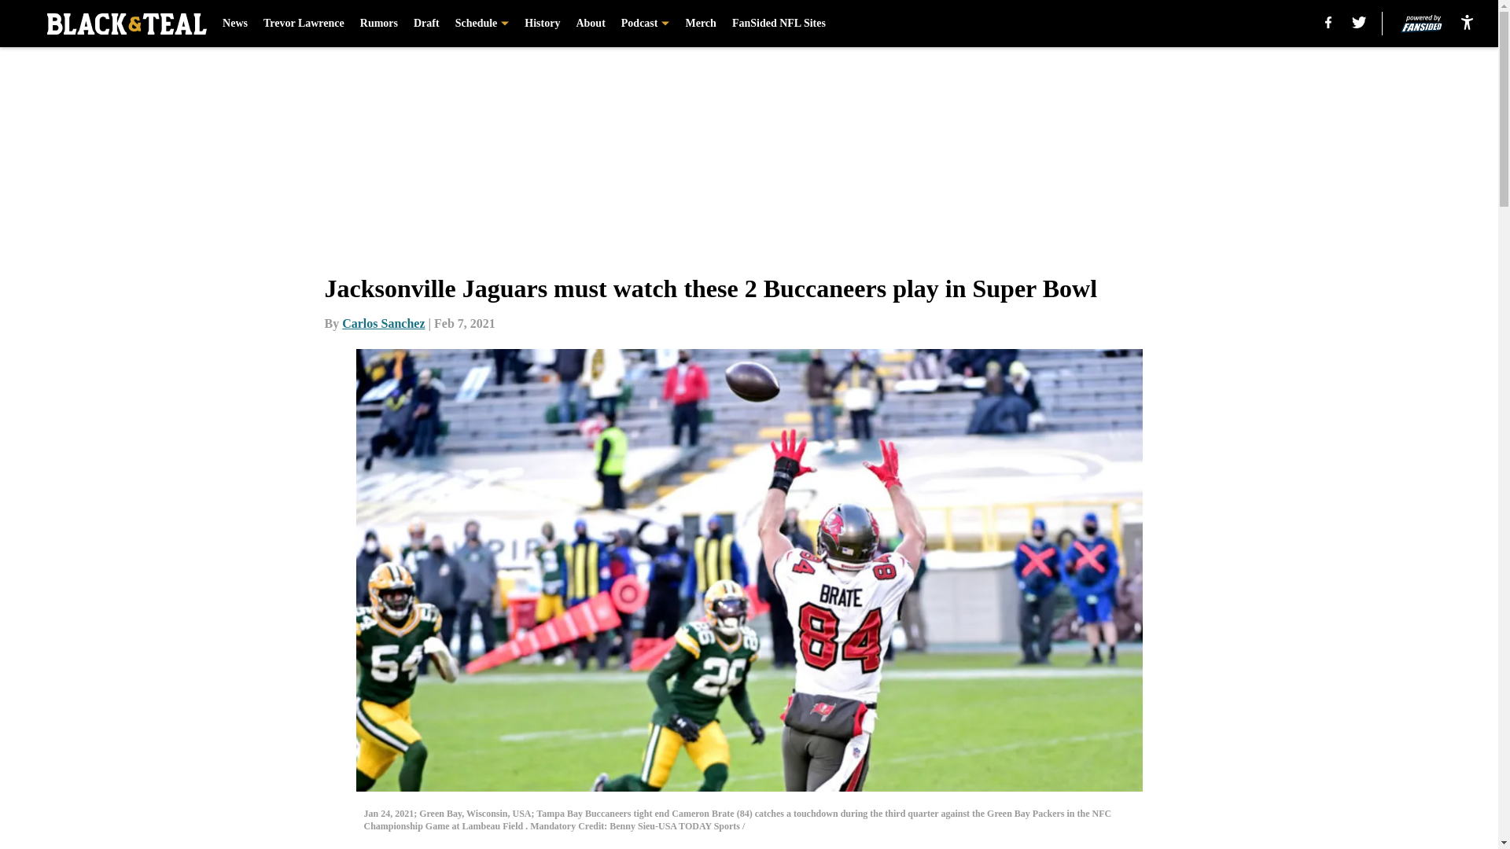 This screenshot has height=849, width=1510. Describe the element at coordinates (426, 24) in the screenshot. I see `Draft` at that location.